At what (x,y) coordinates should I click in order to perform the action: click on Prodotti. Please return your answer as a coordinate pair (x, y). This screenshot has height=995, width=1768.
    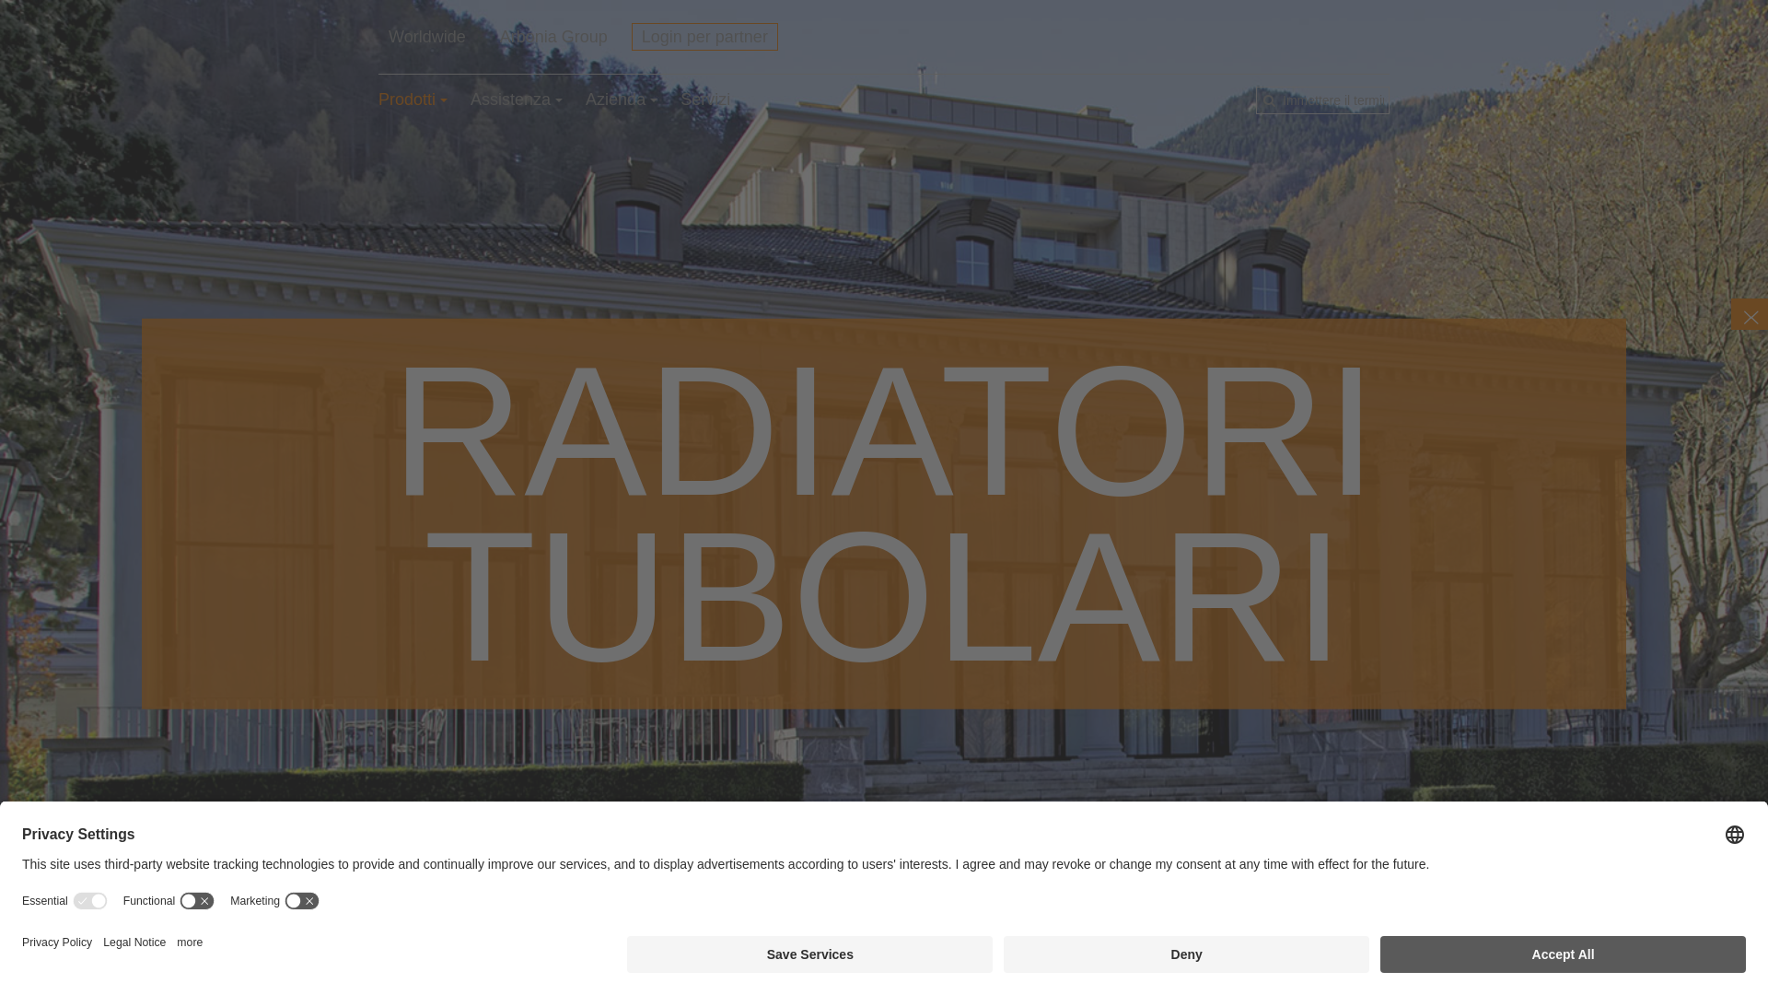
    Looking at the image, I should click on (413, 103).